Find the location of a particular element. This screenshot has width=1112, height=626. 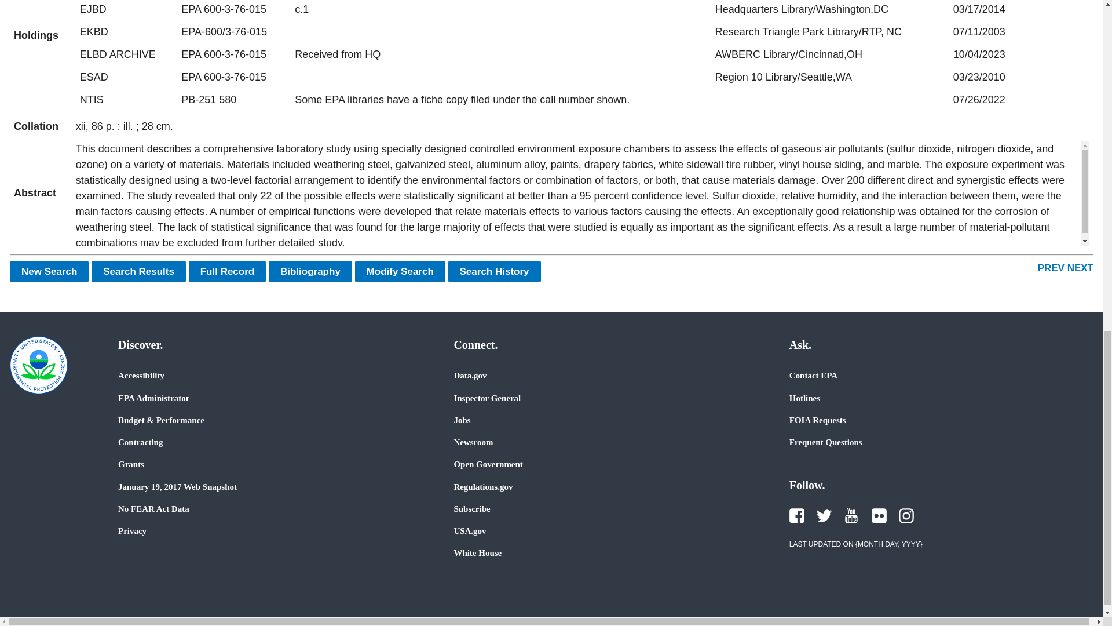

Show results in standard format is located at coordinates (138, 271).